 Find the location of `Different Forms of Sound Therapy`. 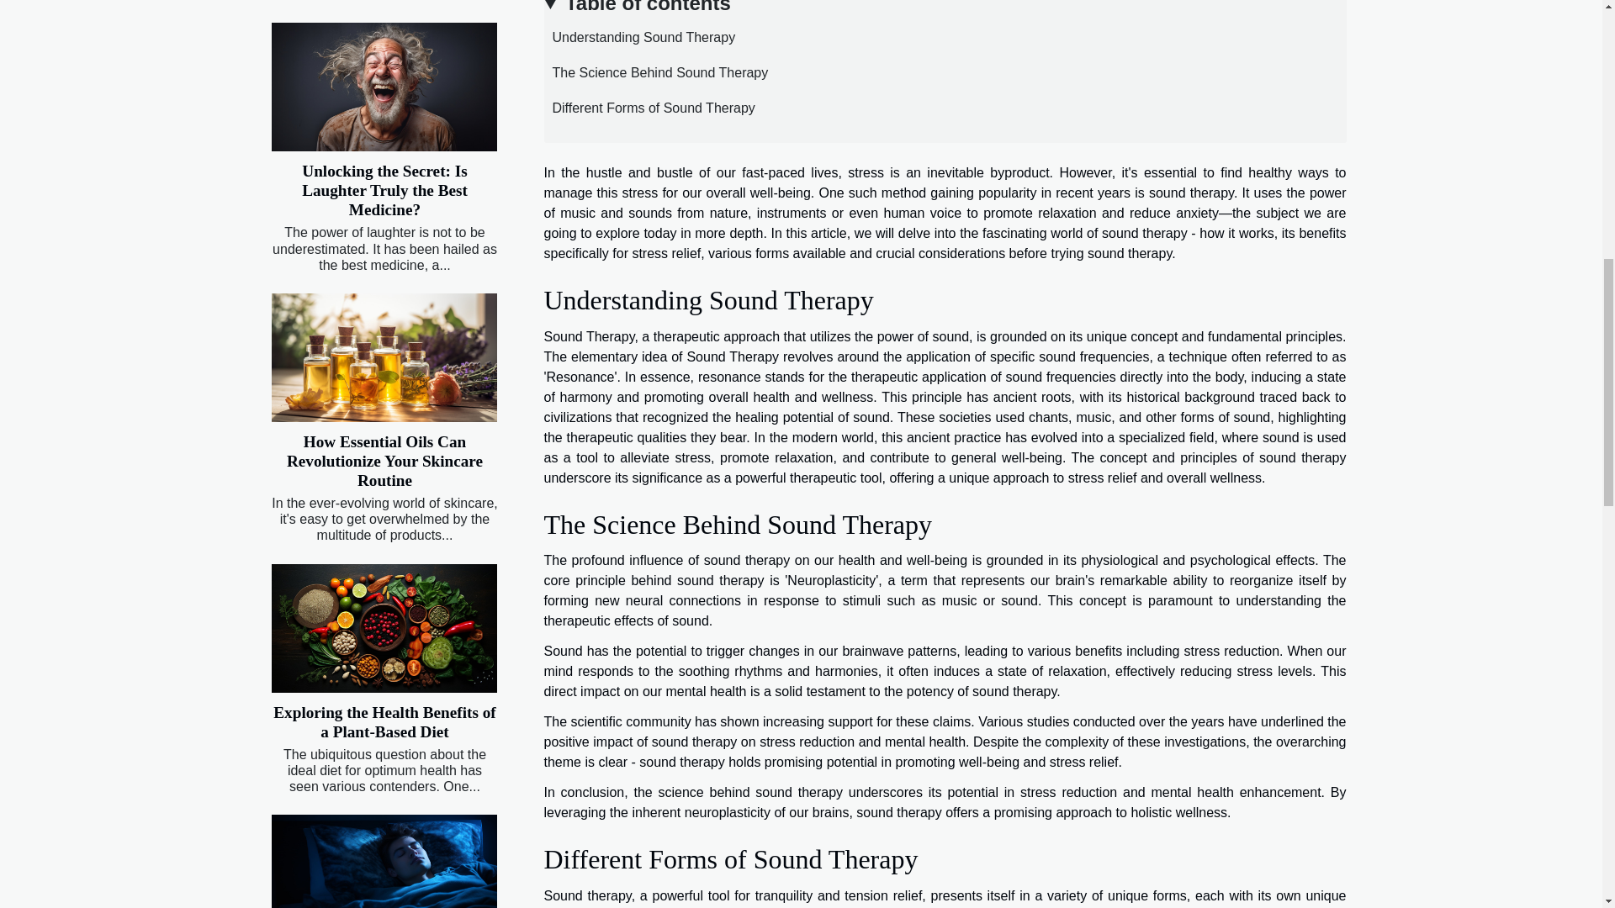

Different Forms of Sound Therapy is located at coordinates (648, 108).